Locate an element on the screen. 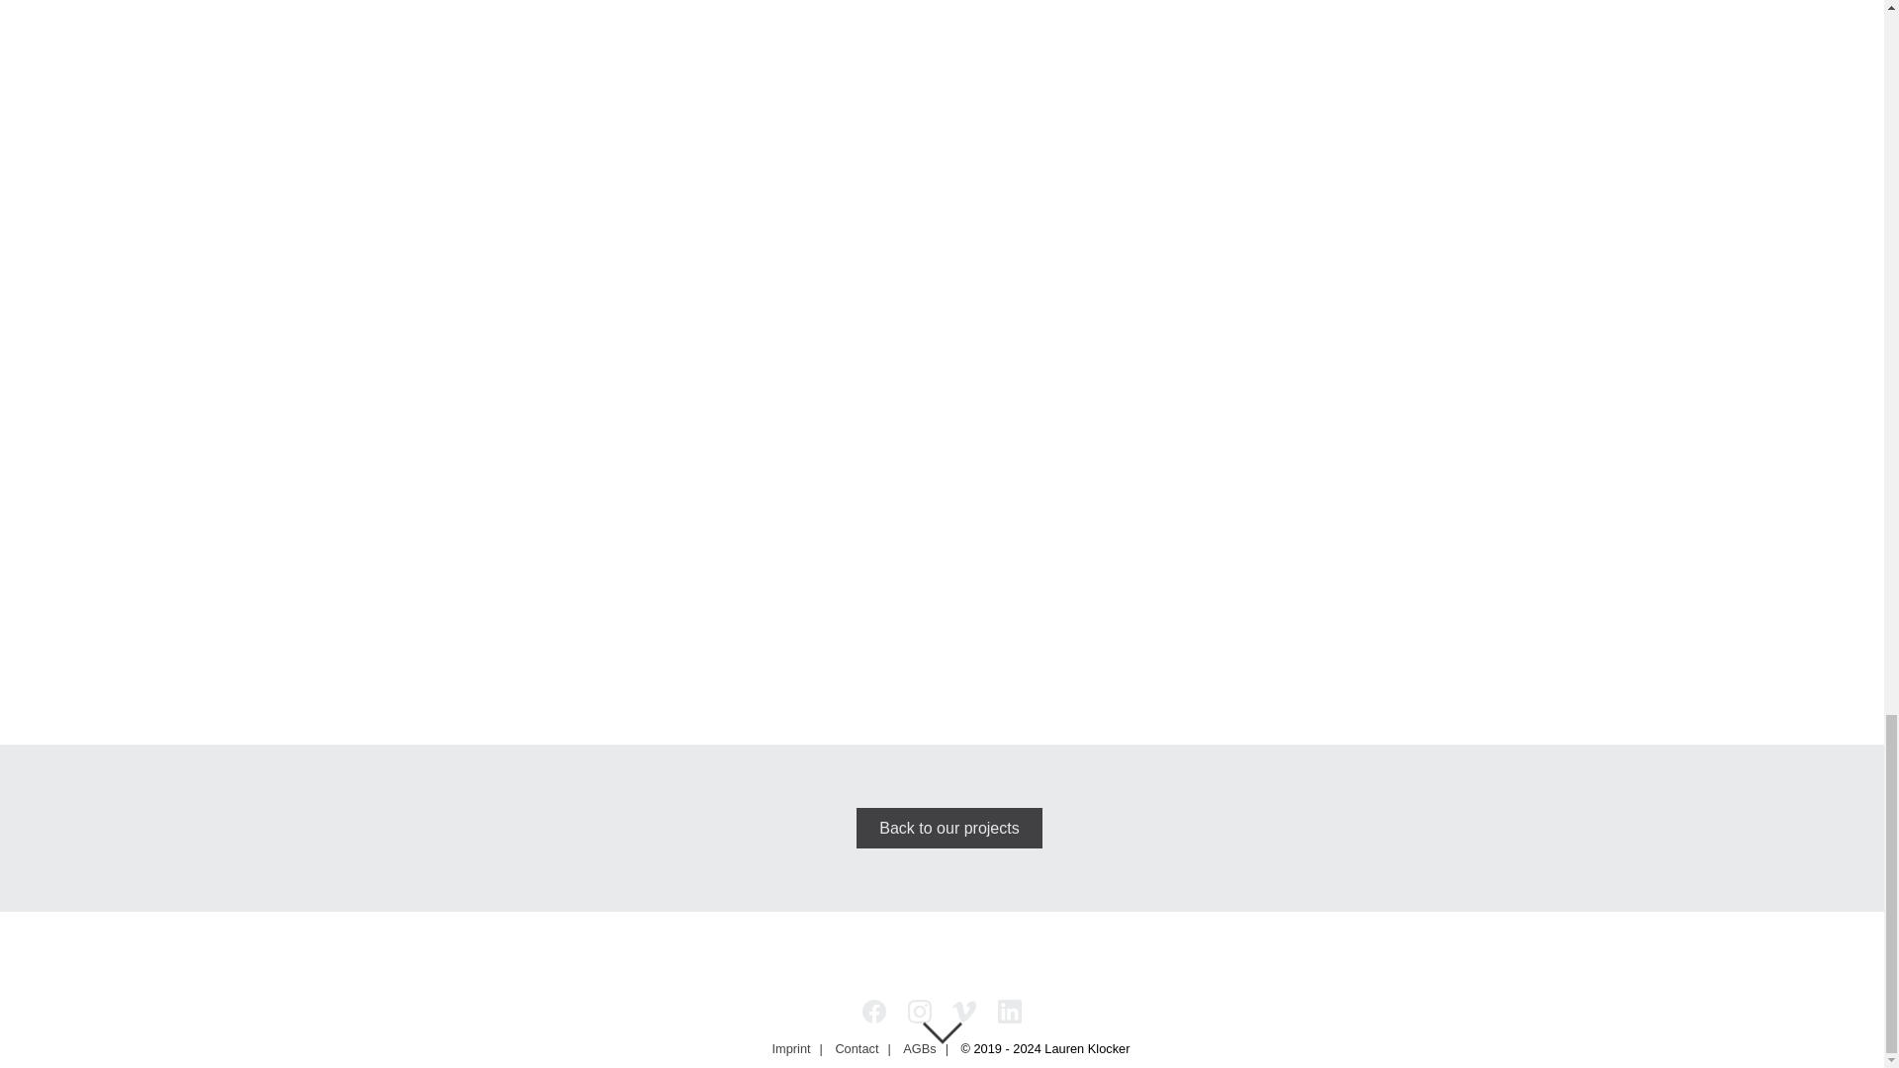 This screenshot has height=1068, width=1899. Back to our projects is located at coordinates (949, 827).